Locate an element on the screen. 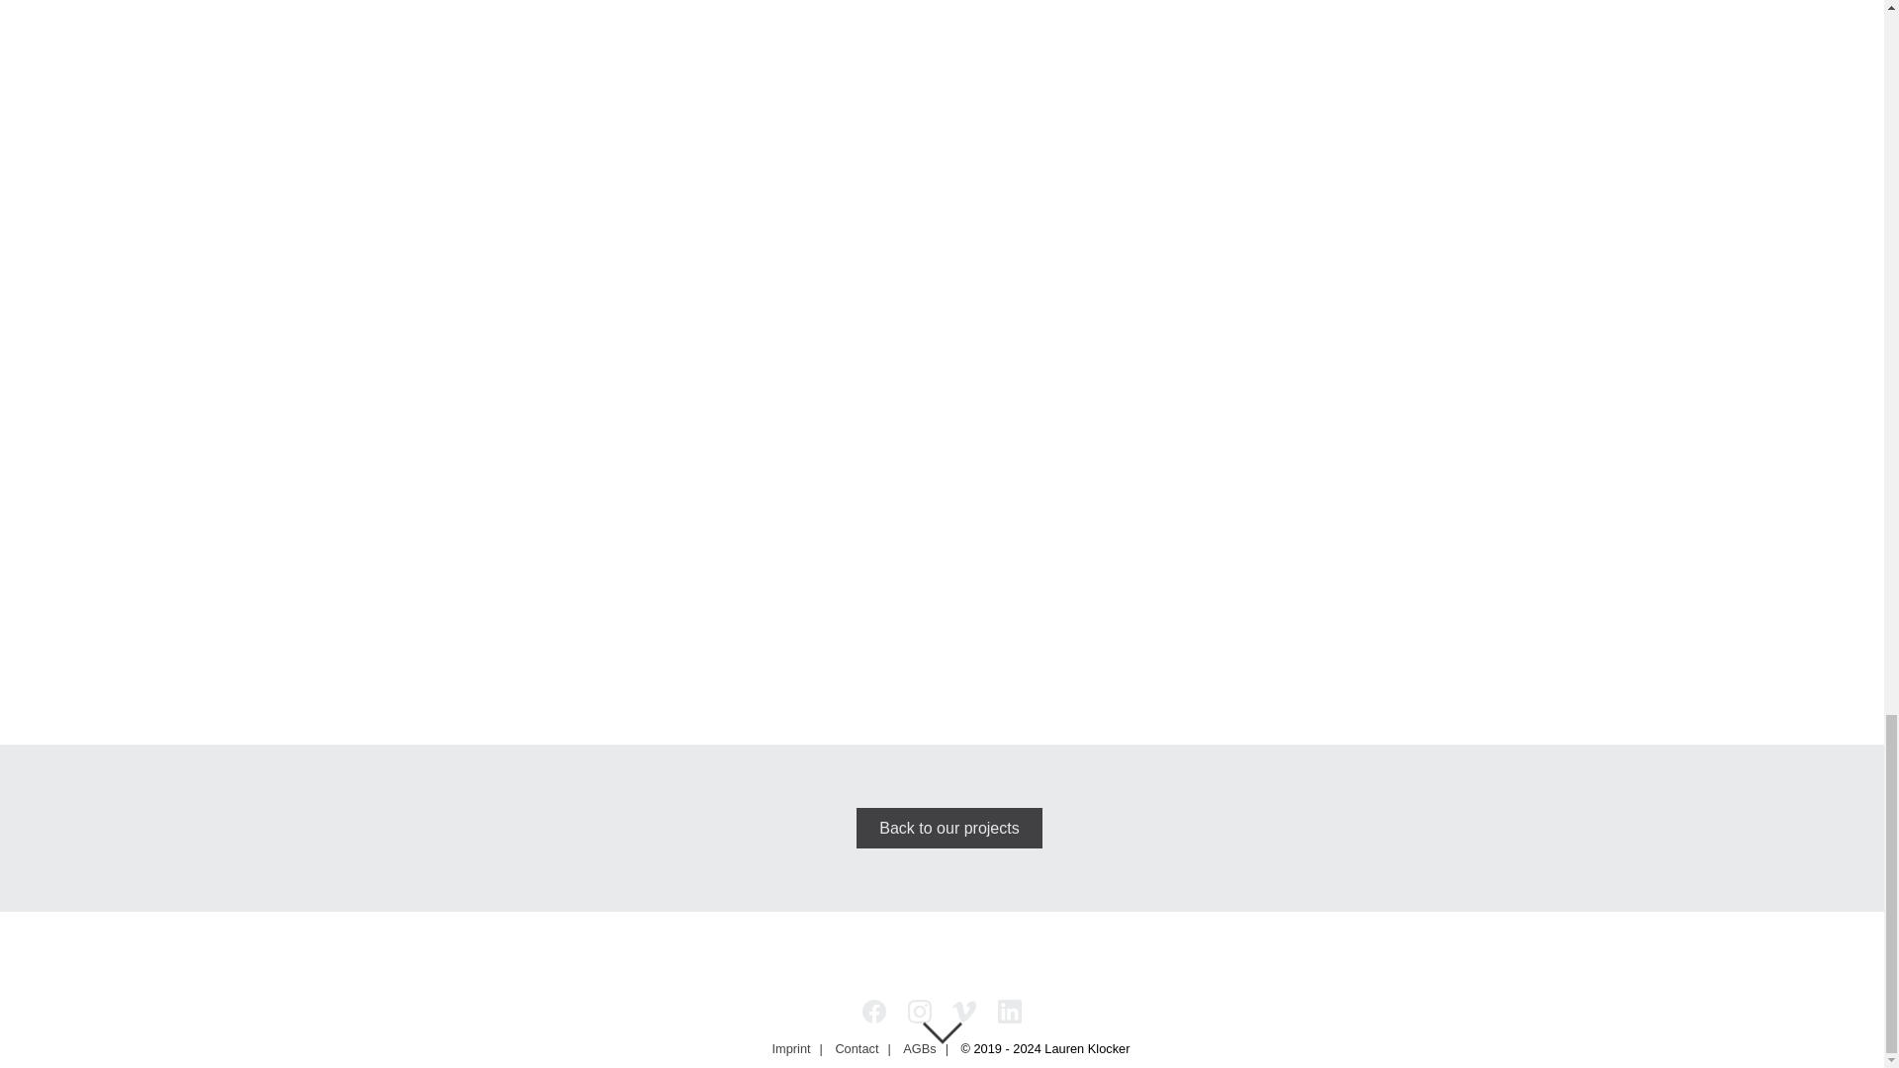 This screenshot has height=1068, width=1899. Back to our projects is located at coordinates (949, 827).